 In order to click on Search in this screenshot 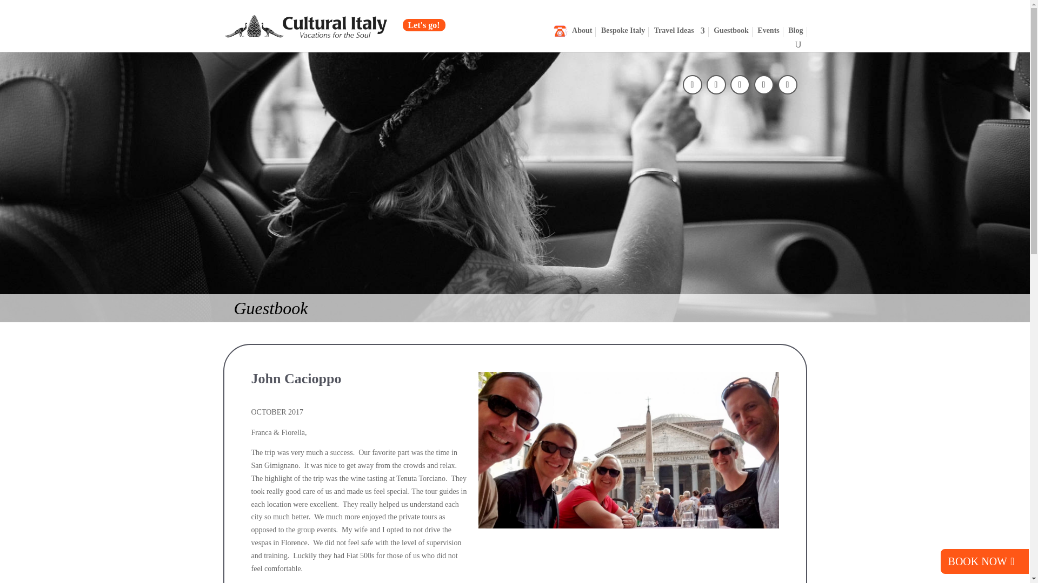, I will do `click(795, 45)`.